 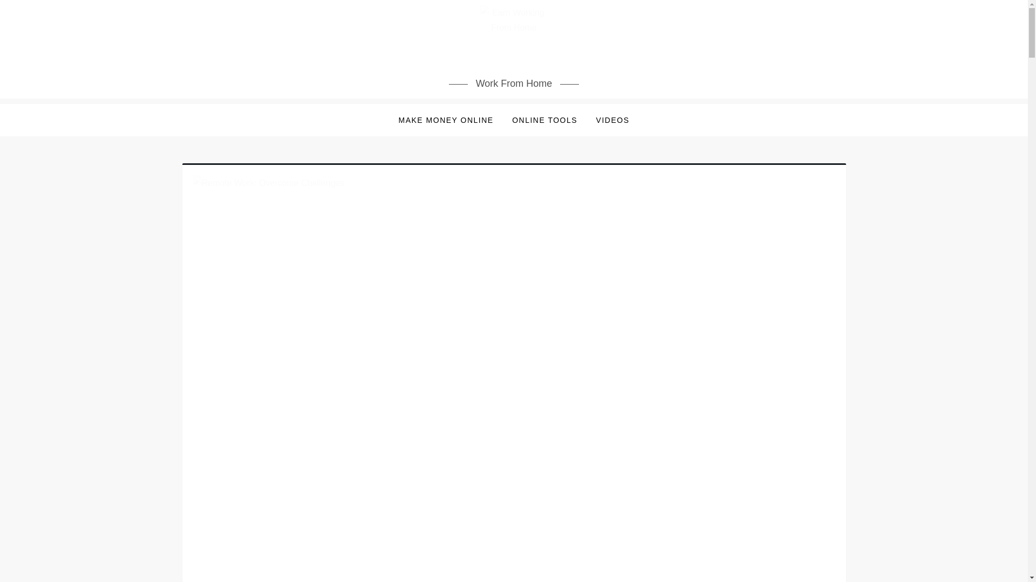 What do you see at coordinates (544, 120) in the screenshot?
I see `ONLINE TOOLS` at bounding box center [544, 120].